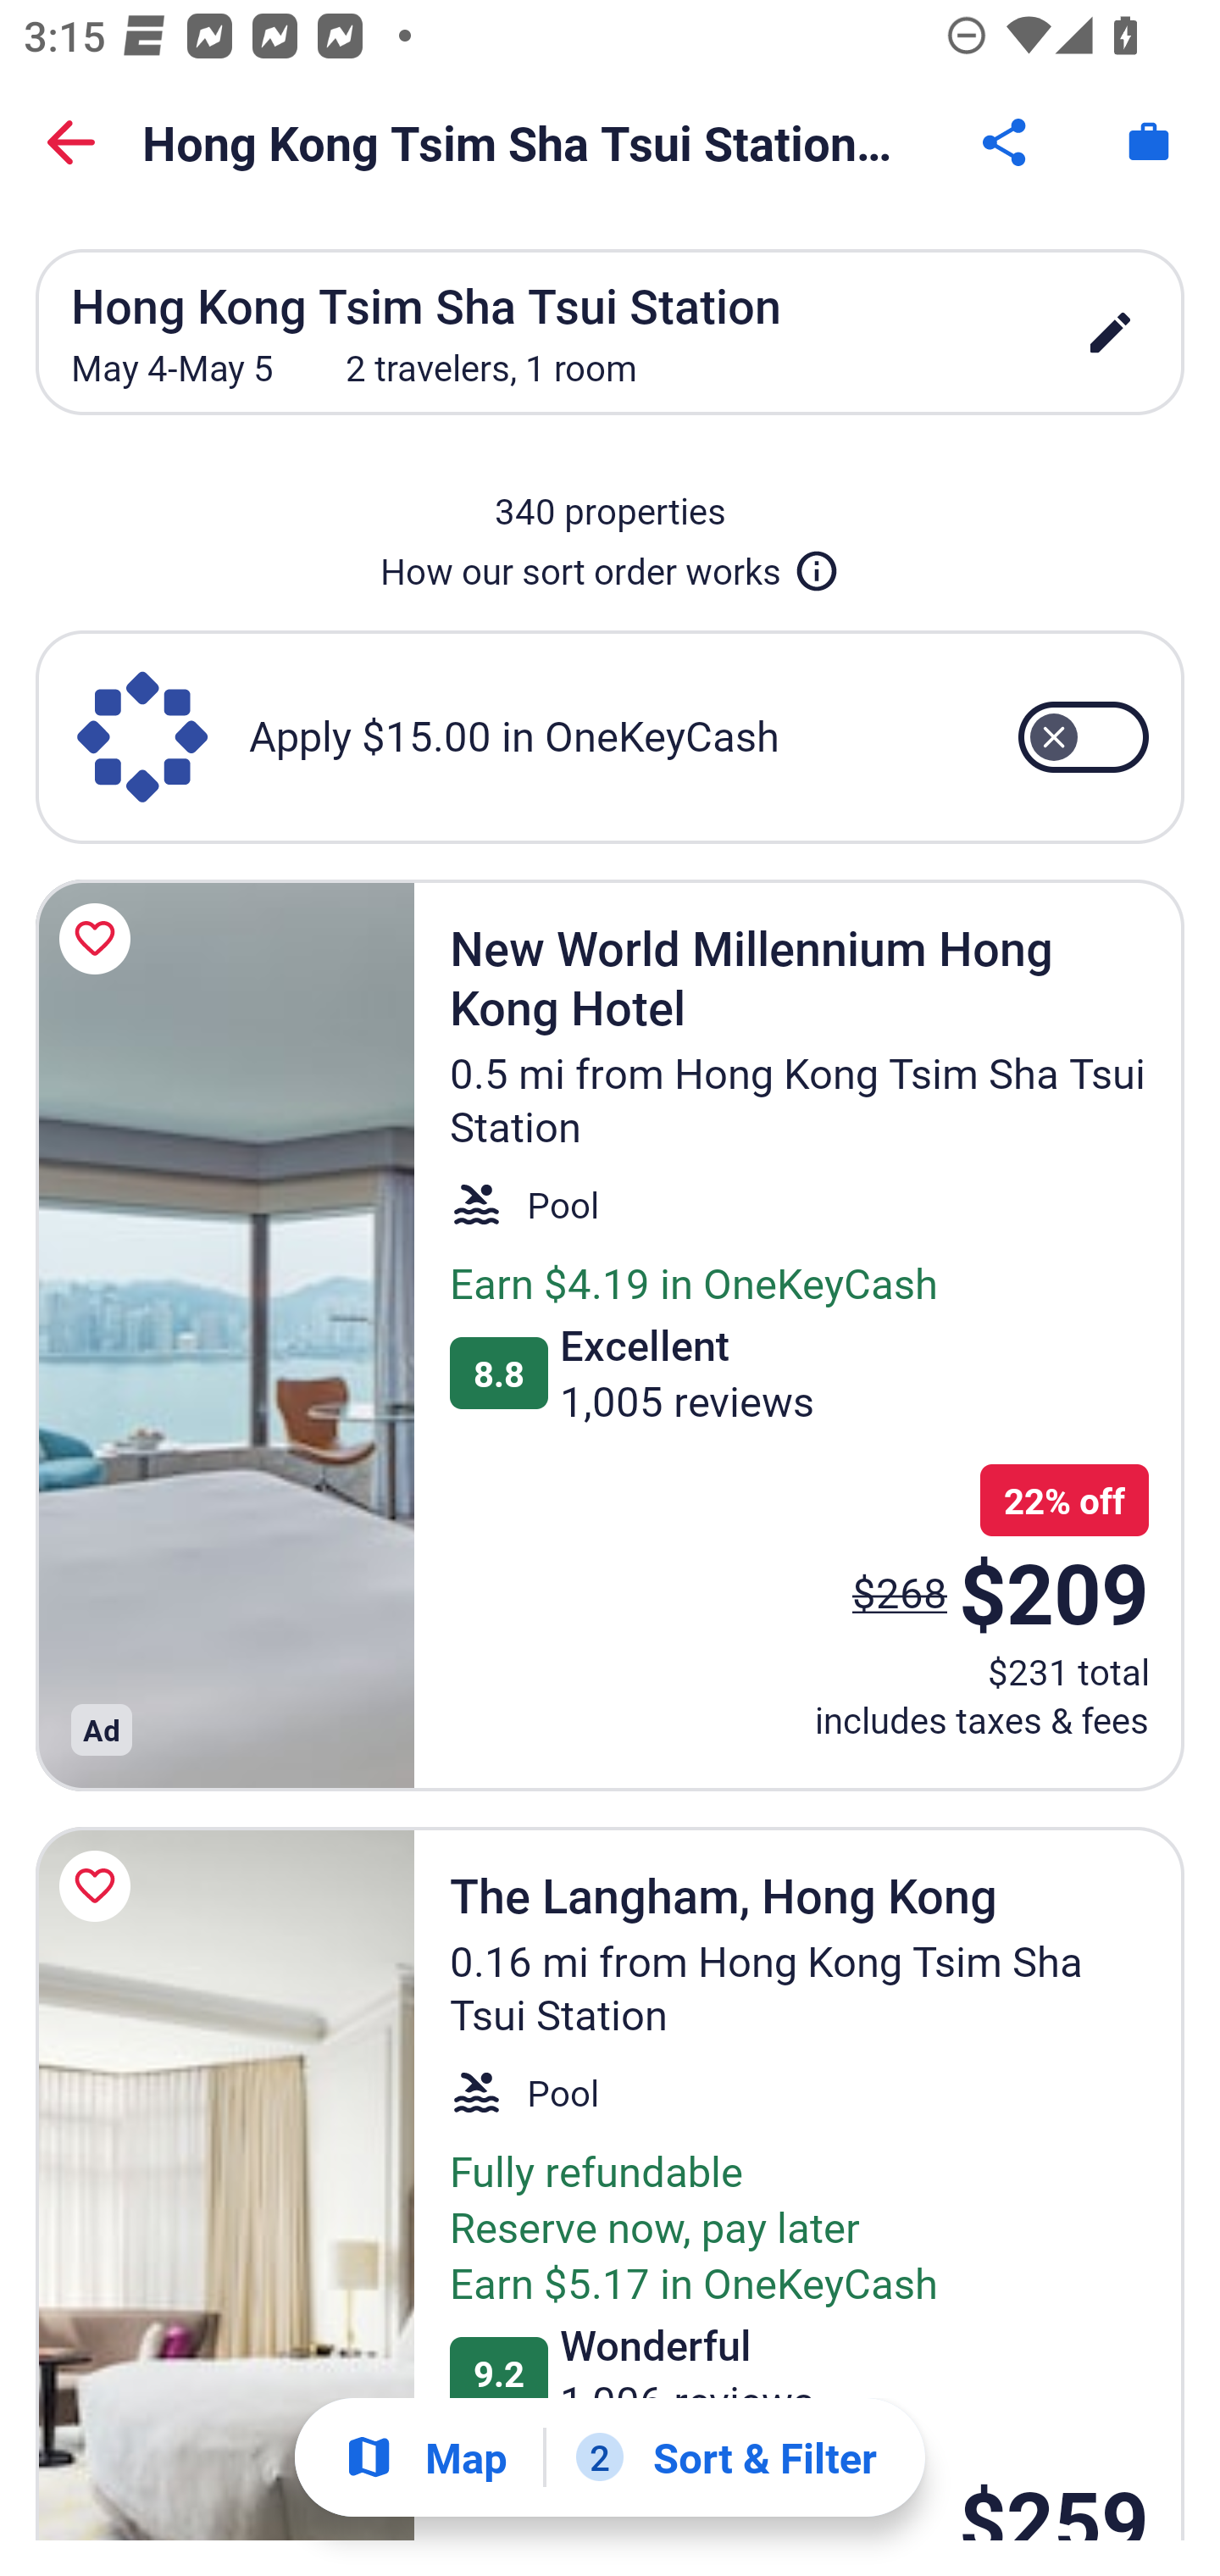 This screenshot has width=1220, height=2576. I want to click on New World Millennium Hong Kong Hotel, so click(225, 1334).